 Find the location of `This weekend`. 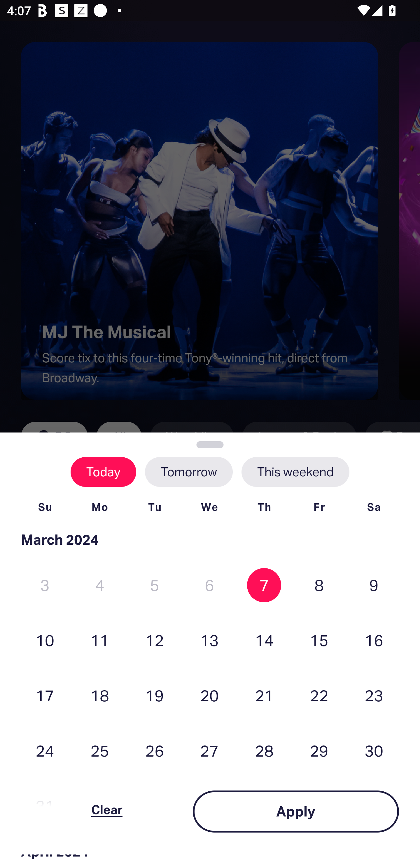

This weekend is located at coordinates (295, 472).